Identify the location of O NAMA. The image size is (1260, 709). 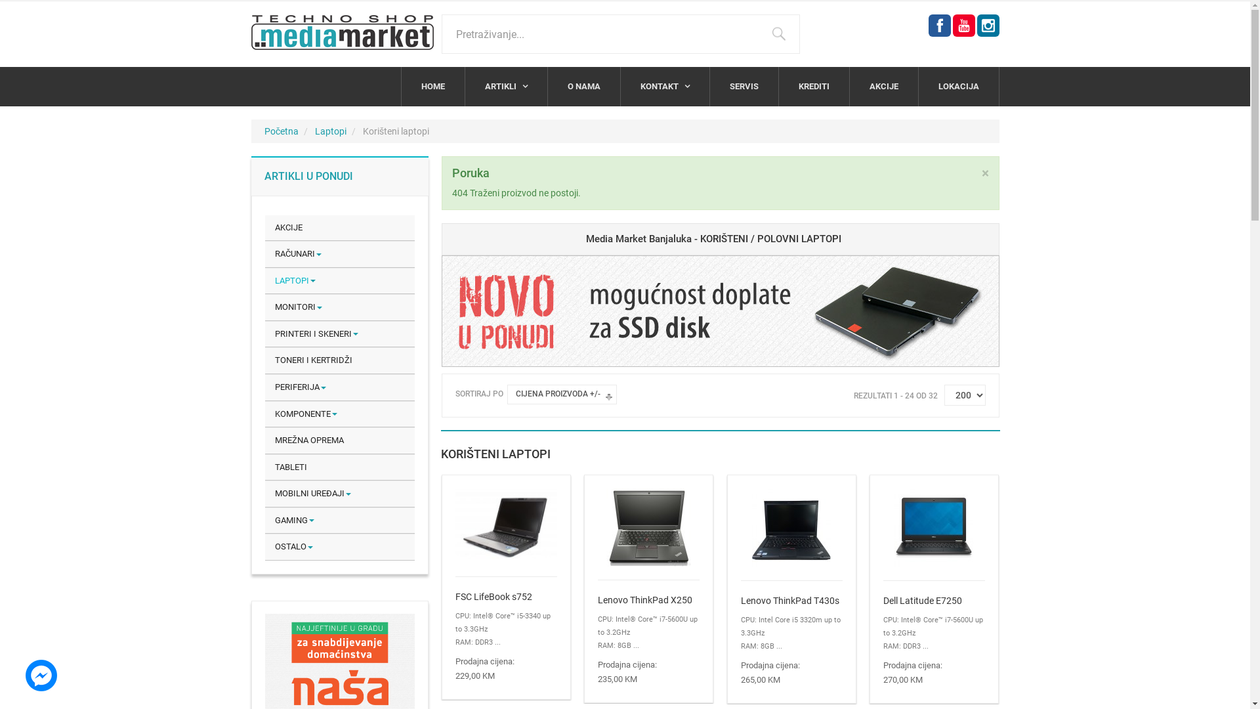
(583, 87).